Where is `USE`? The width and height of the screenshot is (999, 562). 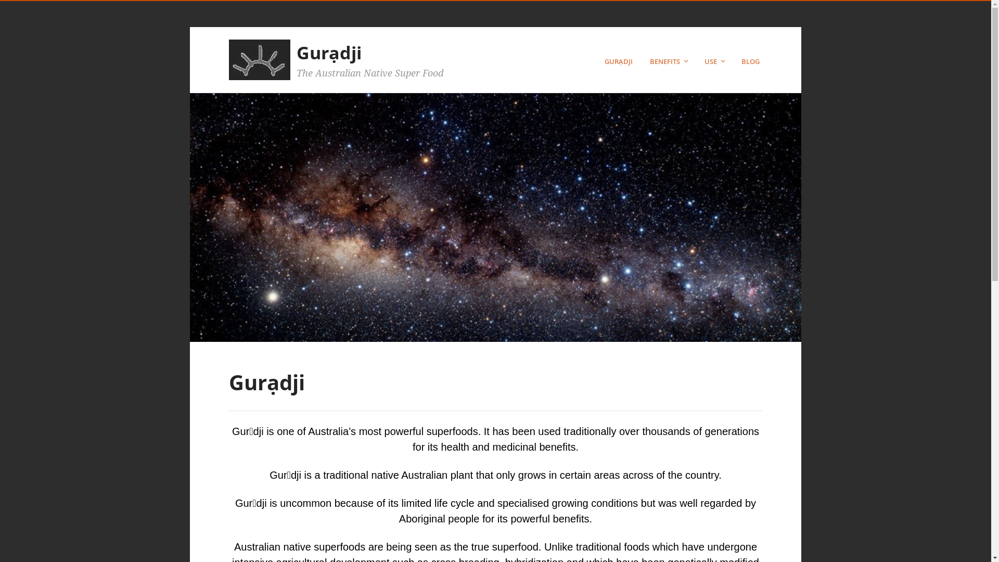
USE is located at coordinates (716, 61).